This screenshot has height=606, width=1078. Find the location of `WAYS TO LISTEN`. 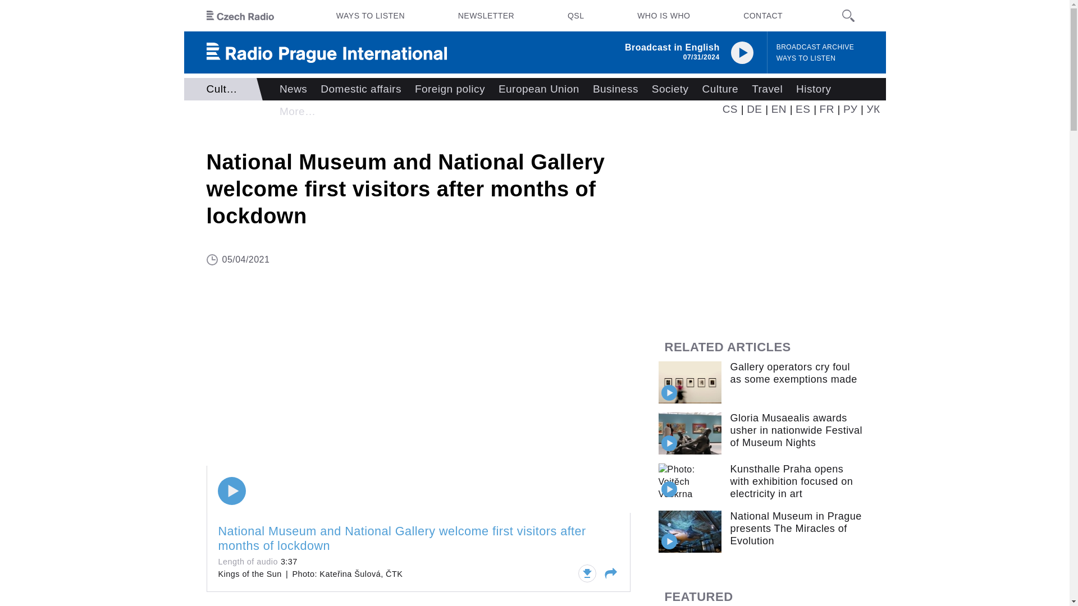

WAYS TO LISTEN is located at coordinates (806, 58).